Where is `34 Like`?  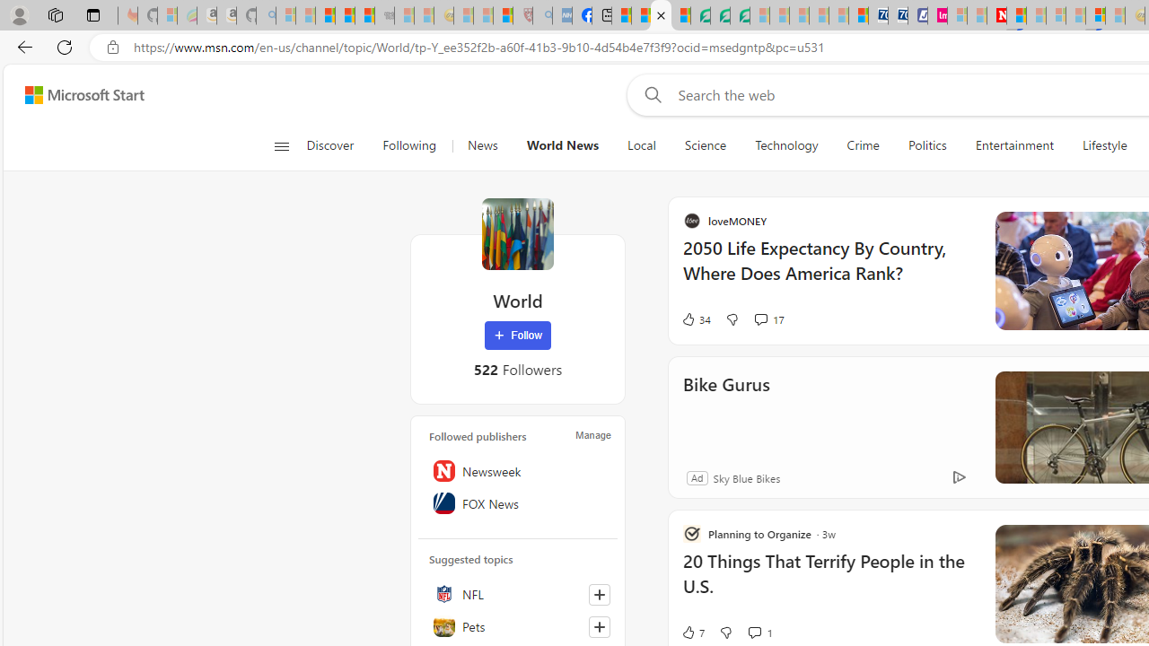
34 Like is located at coordinates (869, 319).